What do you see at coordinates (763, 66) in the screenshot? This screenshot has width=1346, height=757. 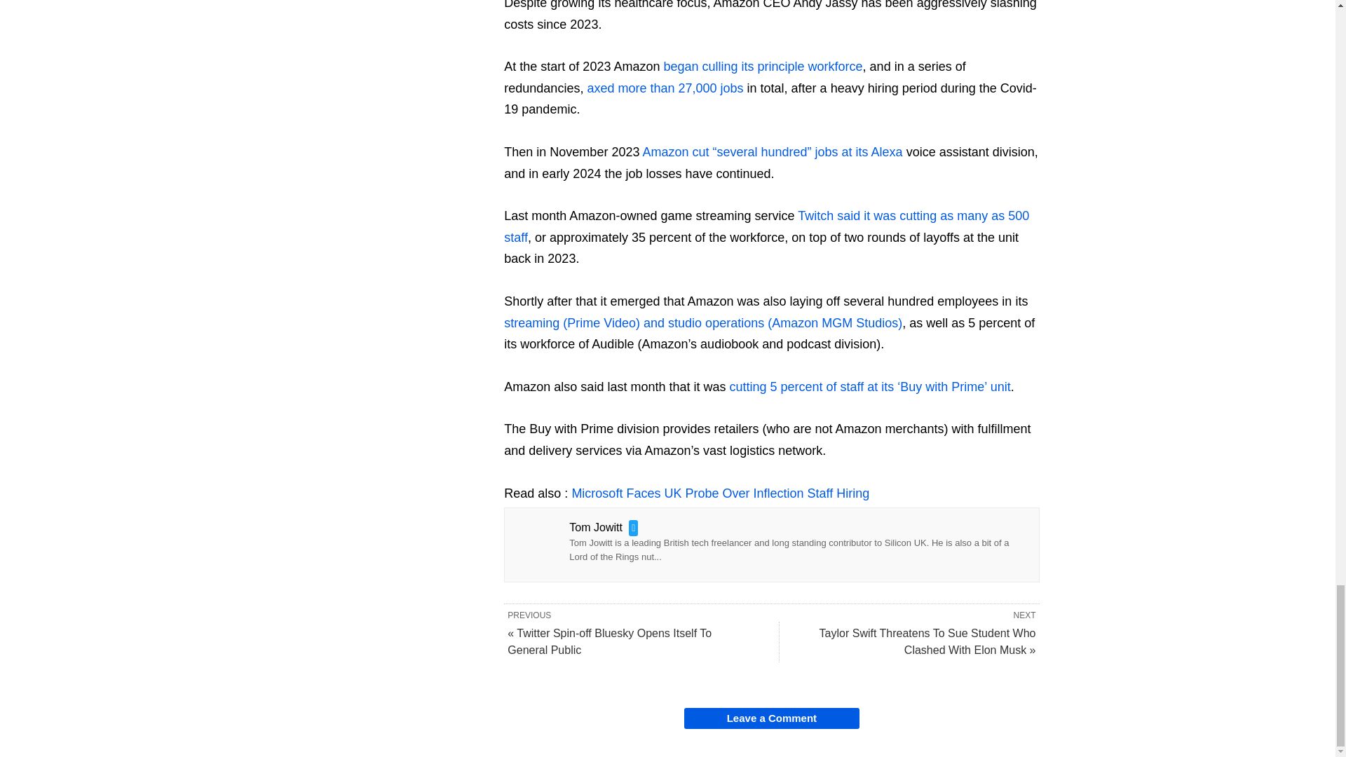 I see `began culling its principle workforce` at bounding box center [763, 66].